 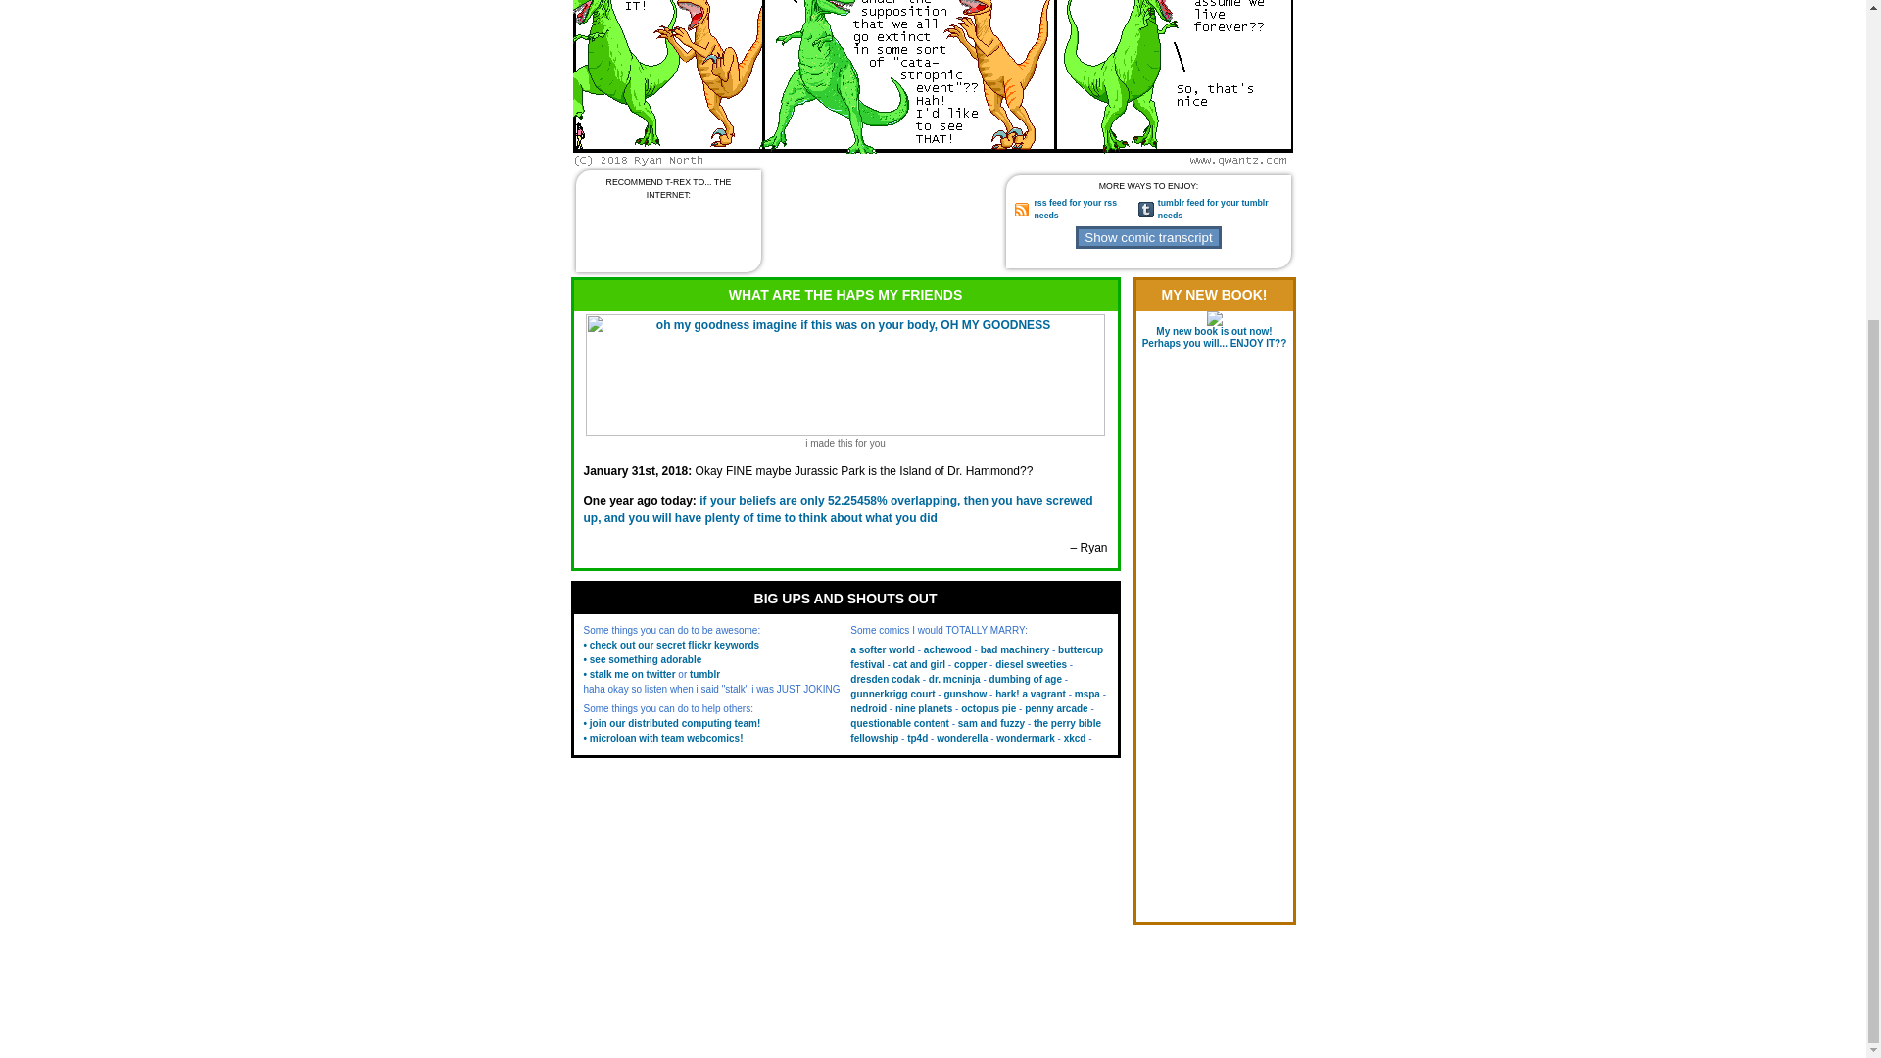 I want to click on copper, so click(x=970, y=664).